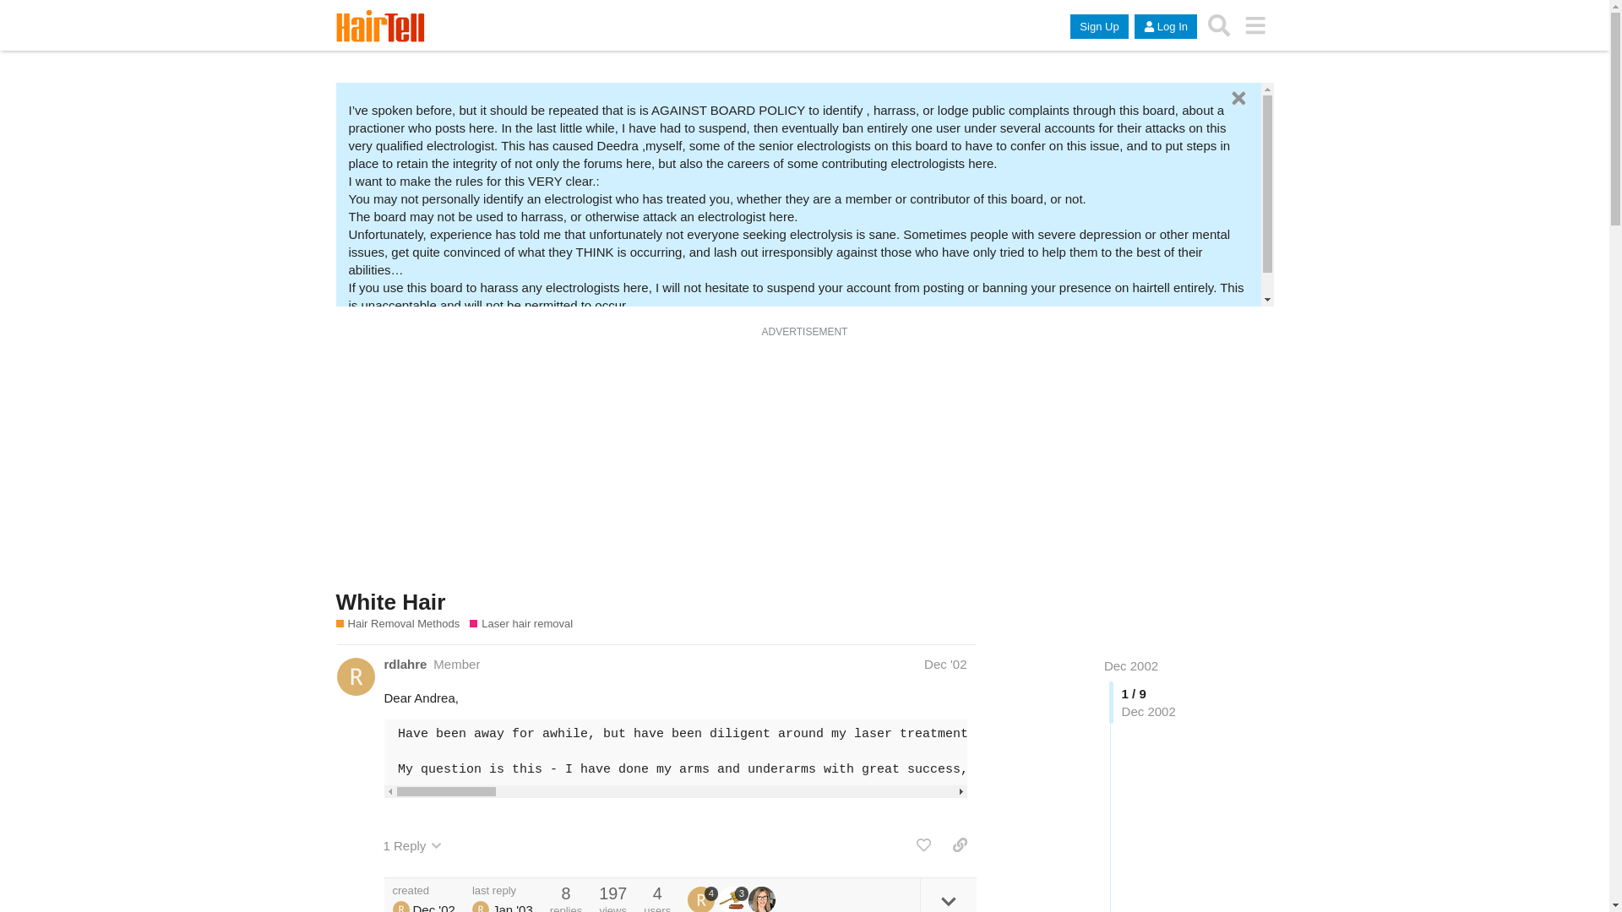  Describe the element at coordinates (390, 601) in the screenshot. I see `White Hair` at that location.